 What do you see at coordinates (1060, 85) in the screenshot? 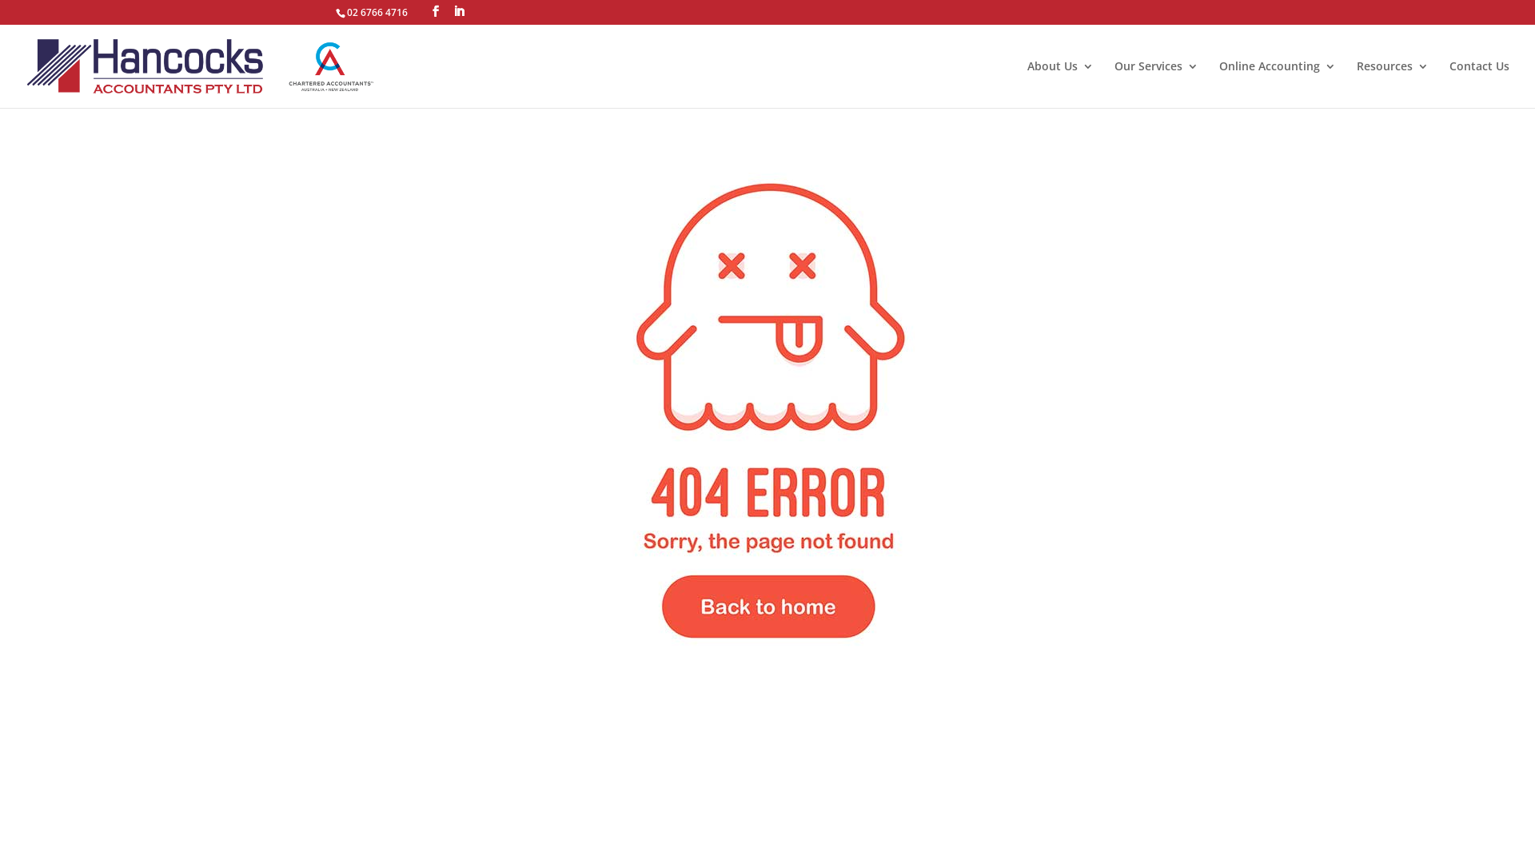
I see `About Us` at bounding box center [1060, 85].